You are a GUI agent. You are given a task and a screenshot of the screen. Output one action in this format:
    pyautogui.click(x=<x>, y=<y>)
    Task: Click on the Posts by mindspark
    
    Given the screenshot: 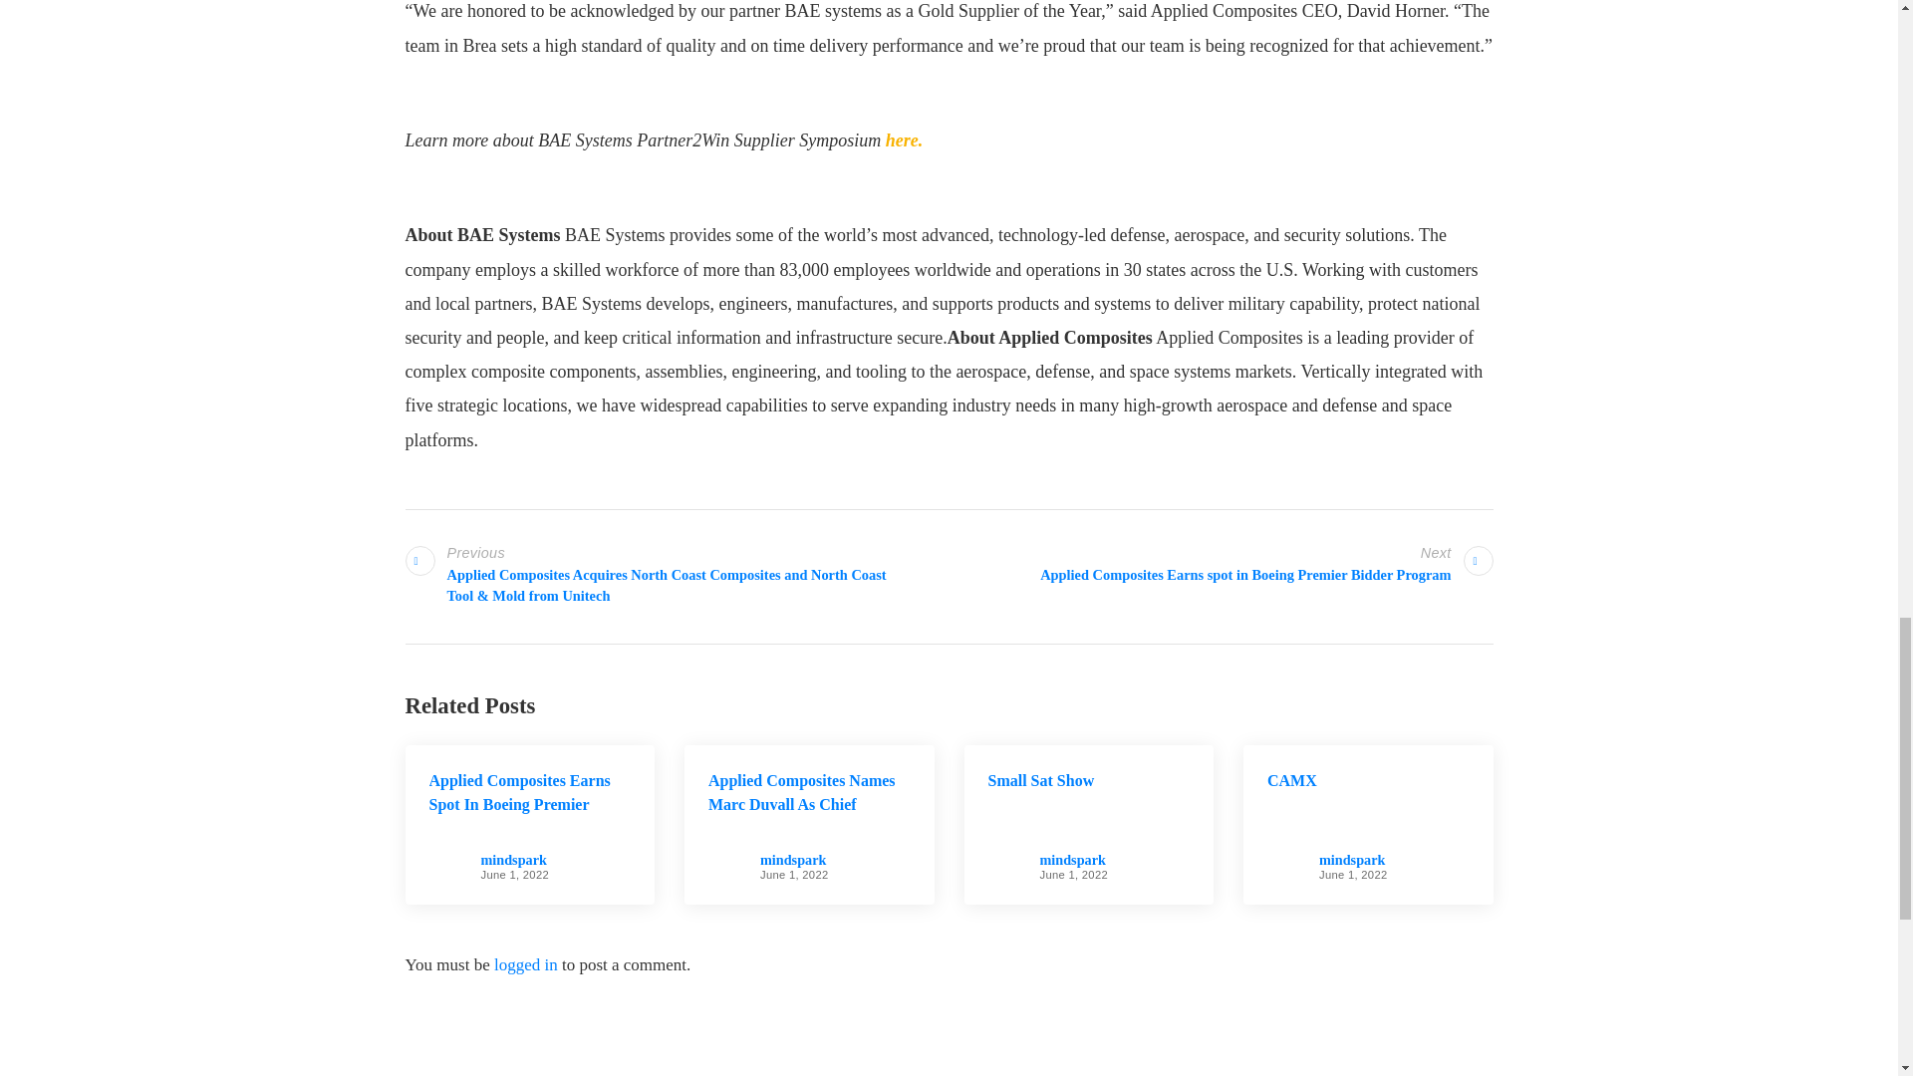 What is the action you would take?
    pyautogui.click(x=1352, y=859)
    